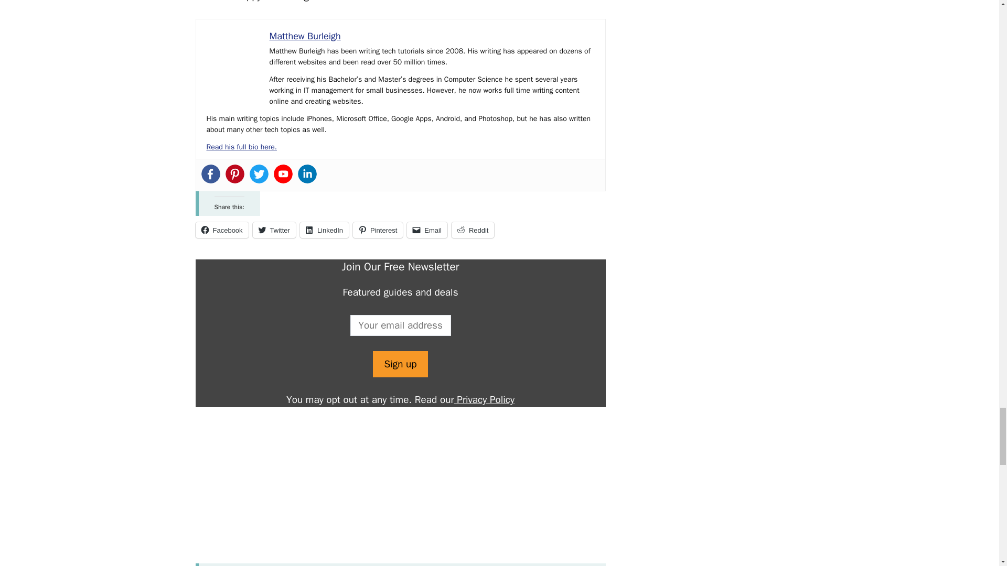 The width and height of the screenshot is (1007, 566). What do you see at coordinates (427, 230) in the screenshot?
I see `Email` at bounding box center [427, 230].